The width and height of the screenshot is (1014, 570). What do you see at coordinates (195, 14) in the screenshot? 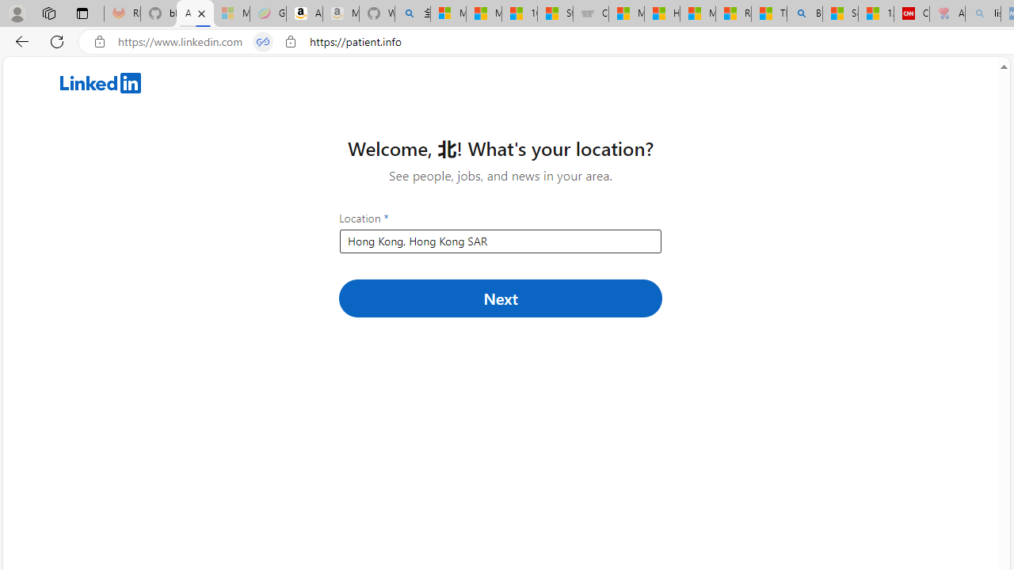
I see `Asthma Inhalers: Names and Types` at bounding box center [195, 14].